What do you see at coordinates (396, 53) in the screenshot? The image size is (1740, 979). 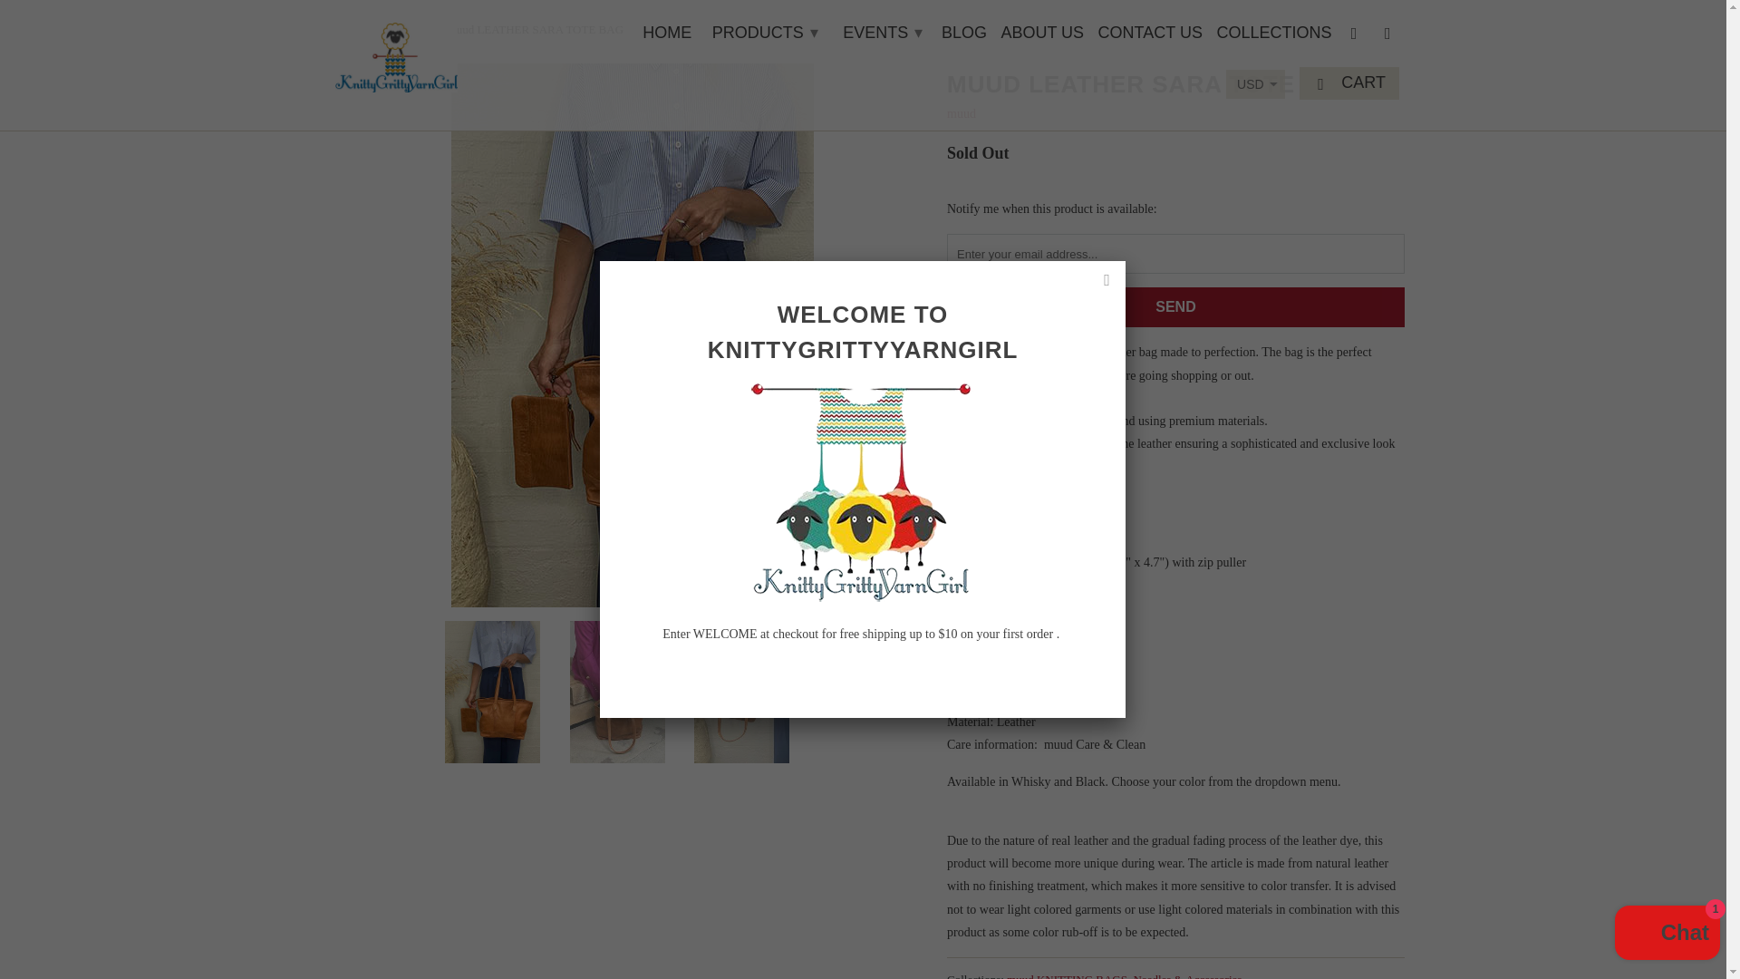 I see `Knitty Gritty Yarn Girl` at bounding box center [396, 53].